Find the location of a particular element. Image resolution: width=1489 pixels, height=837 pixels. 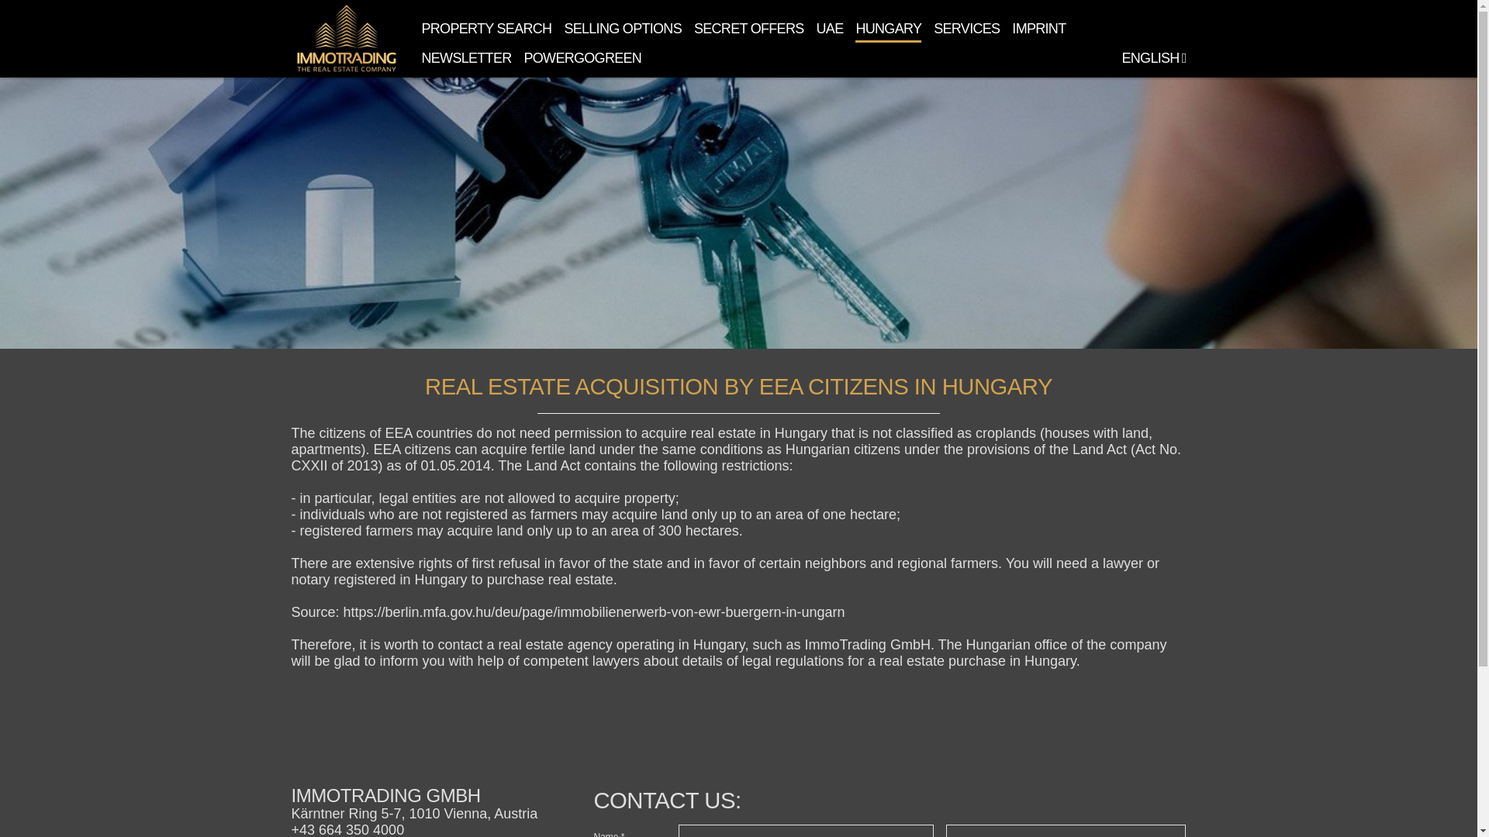

UAE is located at coordinates (830, 28).